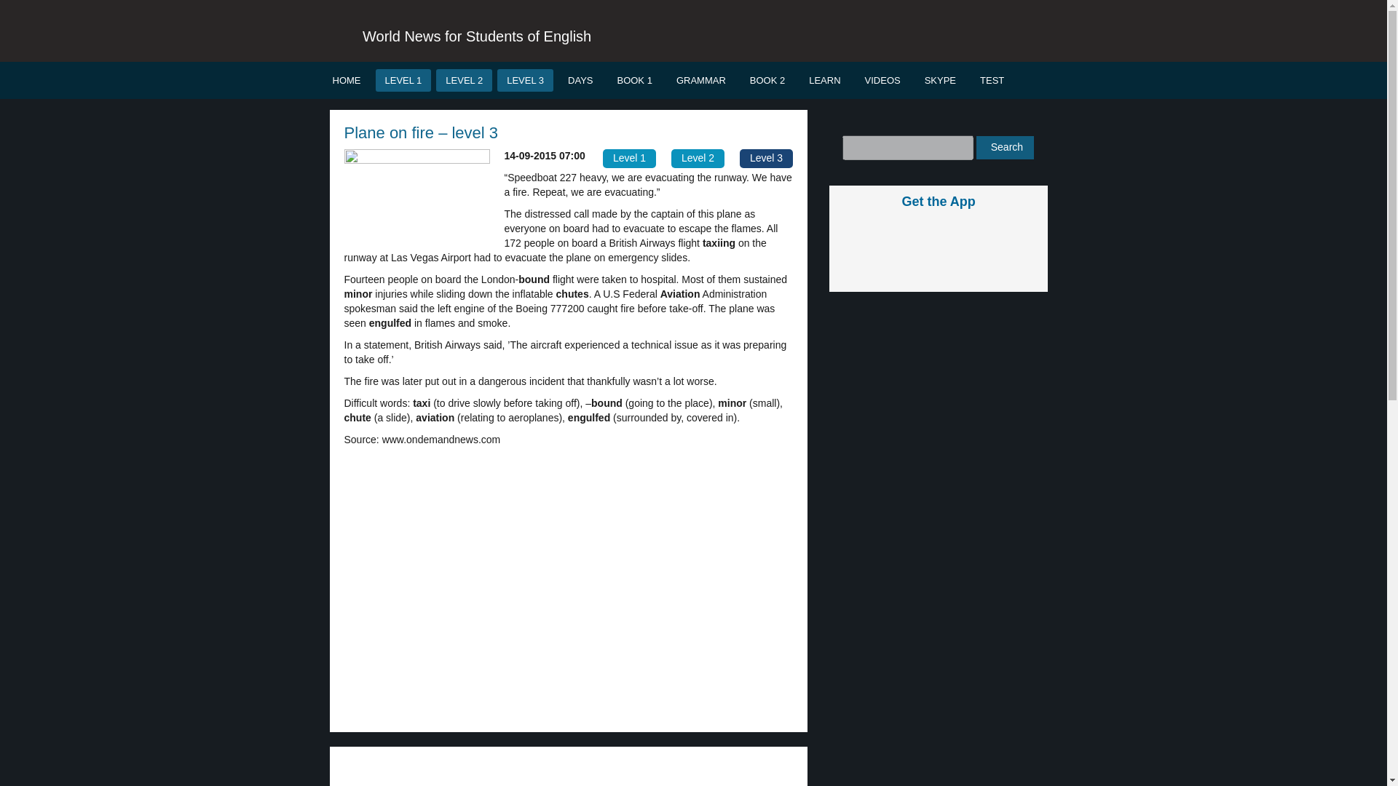 The image size is (1398, 786). What do you see at coordinates (629, 159) in the screenshot?
I see `Level 1` at bounding box center [629, 159].